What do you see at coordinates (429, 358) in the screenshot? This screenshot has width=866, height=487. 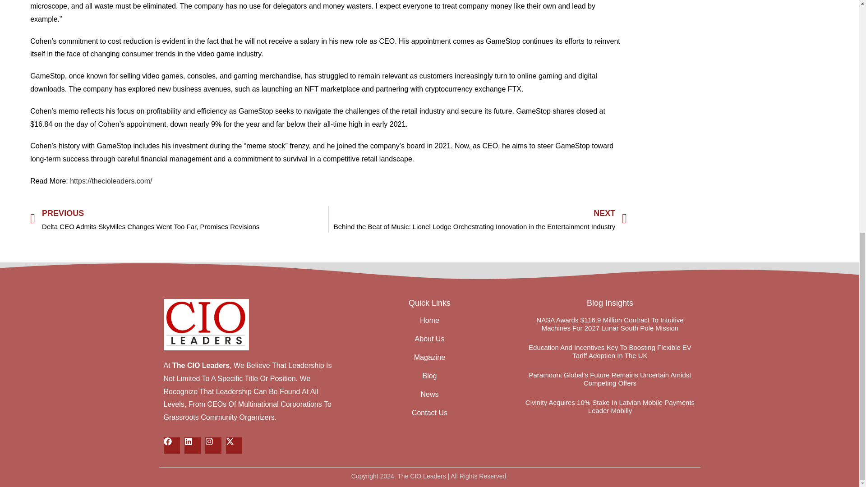 I see `Magazine` at bounding box center [429, 358].